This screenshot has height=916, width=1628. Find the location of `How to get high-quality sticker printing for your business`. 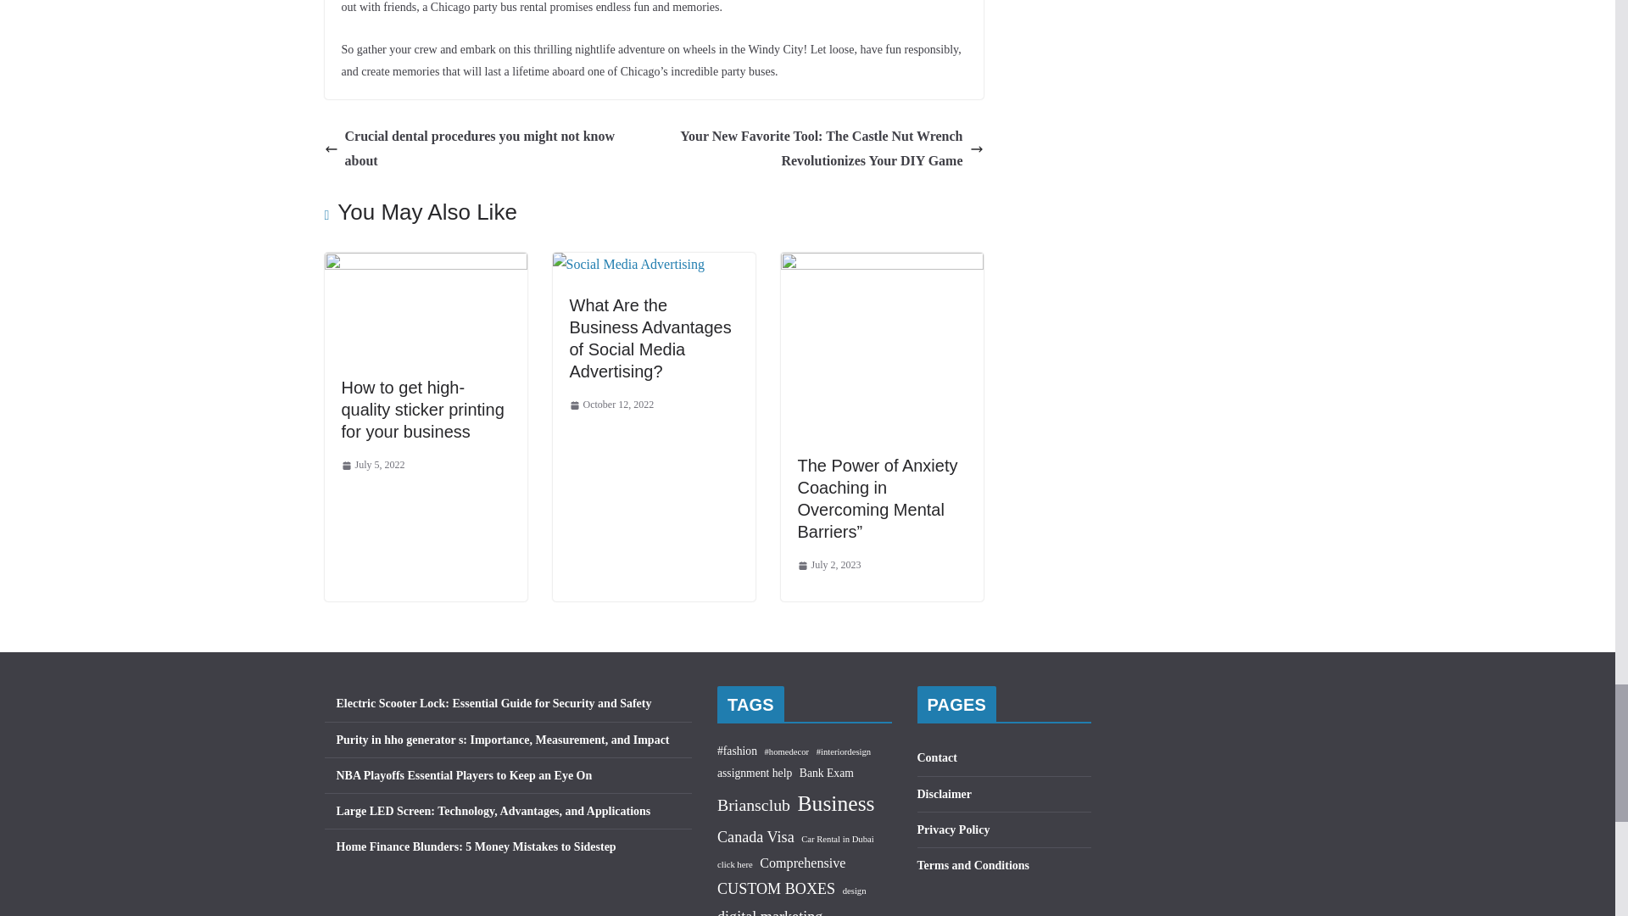

How to get high-quality sticker printing for your business is located at coordinates (421, 409).